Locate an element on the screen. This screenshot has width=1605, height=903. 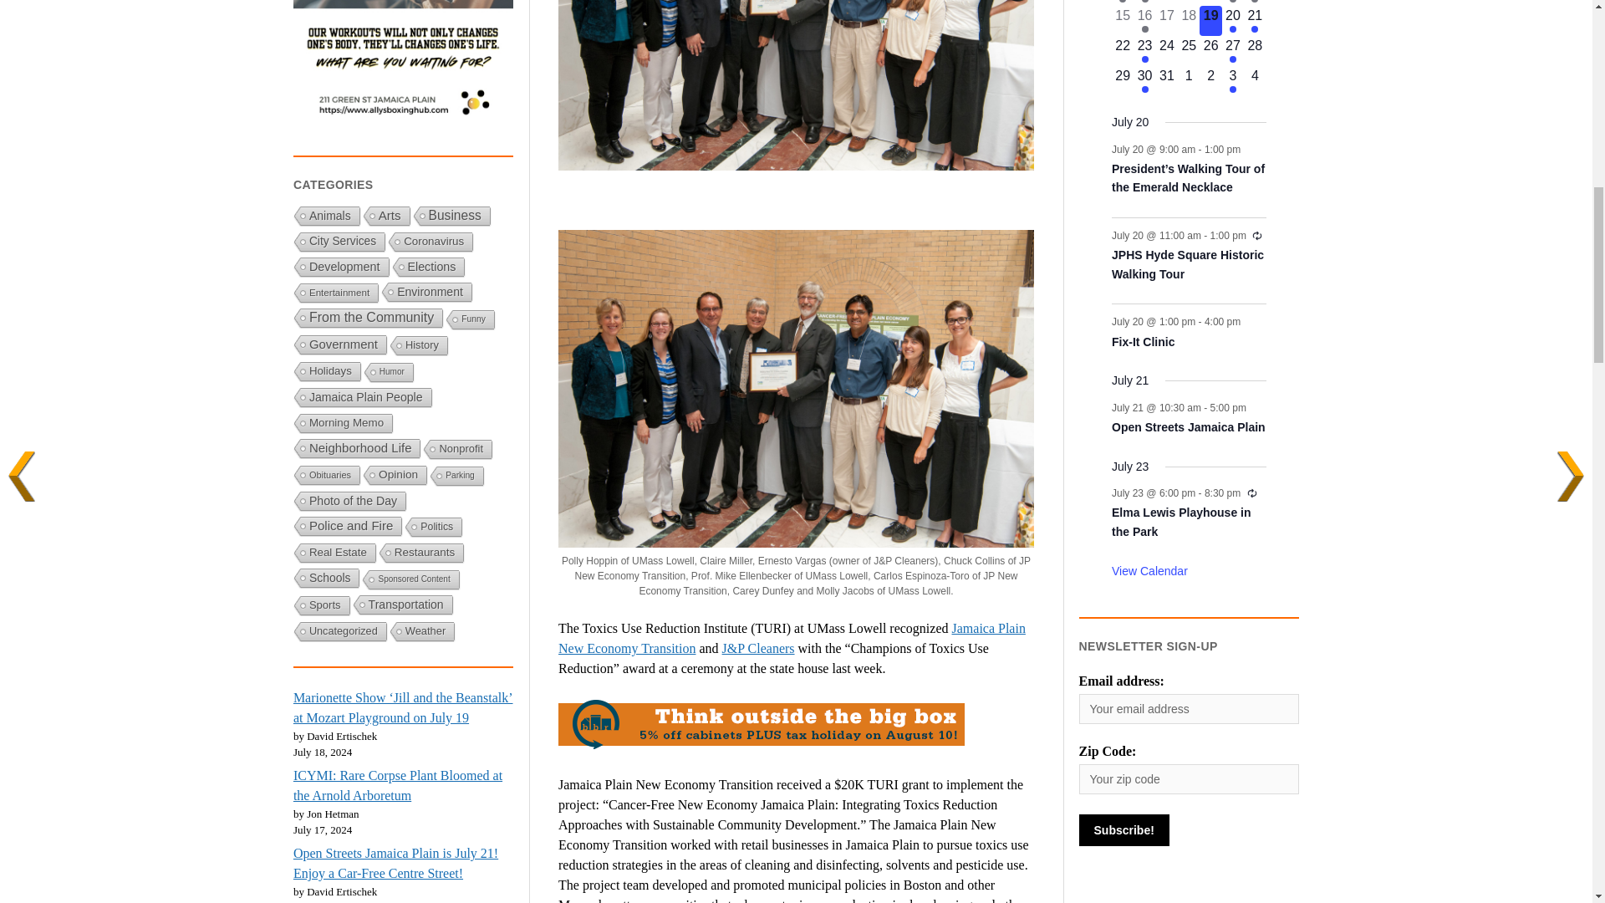
Animals is located at coordinates (326, 217).